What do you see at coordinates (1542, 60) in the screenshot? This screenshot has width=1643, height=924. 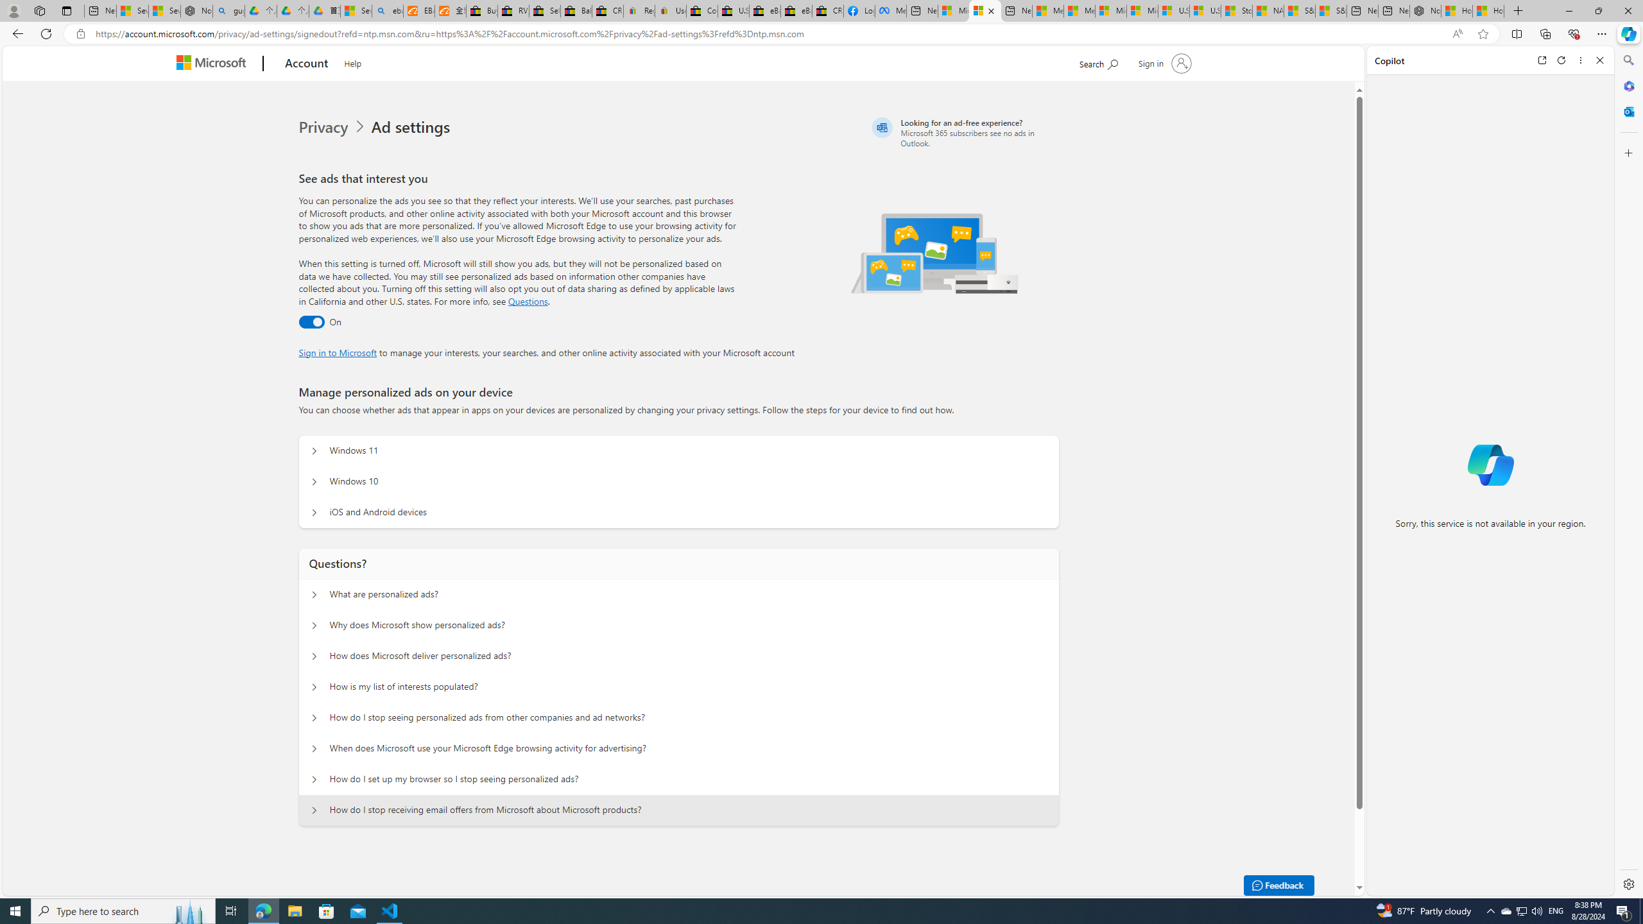 I see `Open link in new tab` at bounding box center [1542, 60].